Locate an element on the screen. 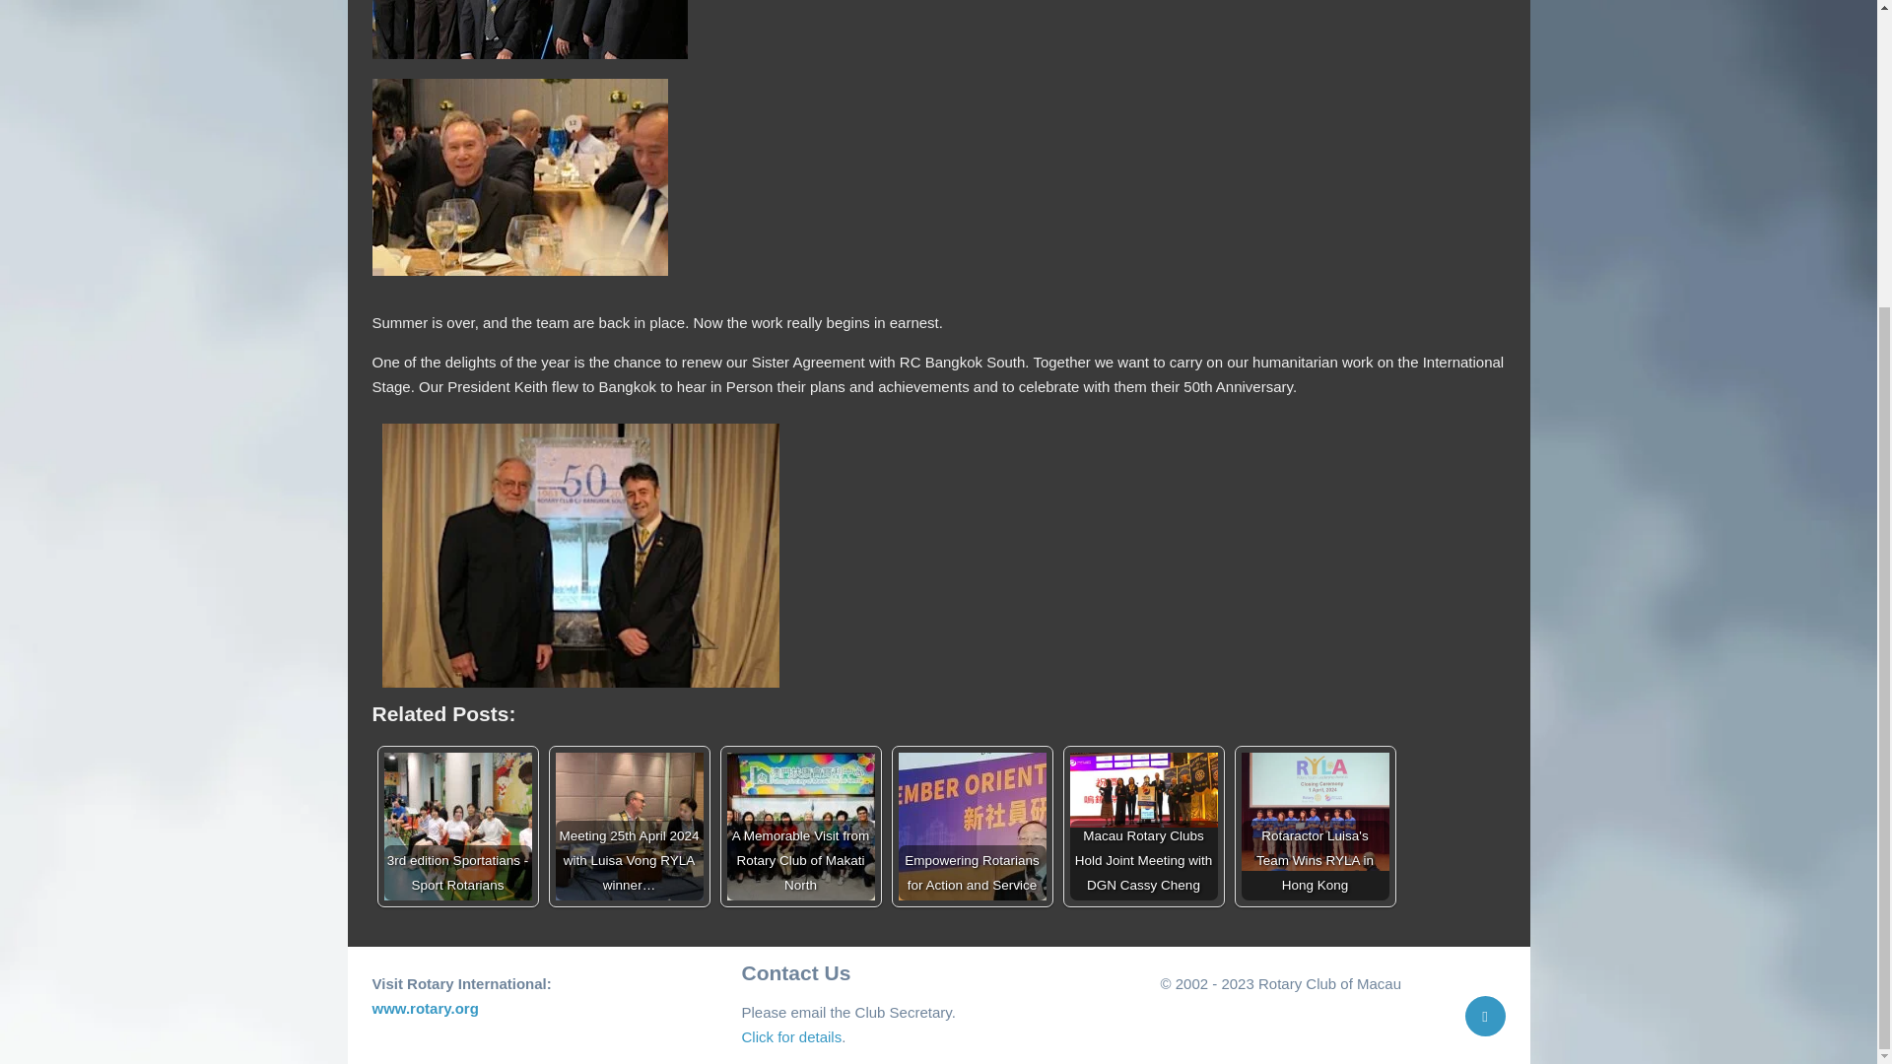 This screenshot has width=1892, height=1064. Rotaractor Luisa's Team Wins RYLA in Hong Kong is located at coordinates (1315, 812).